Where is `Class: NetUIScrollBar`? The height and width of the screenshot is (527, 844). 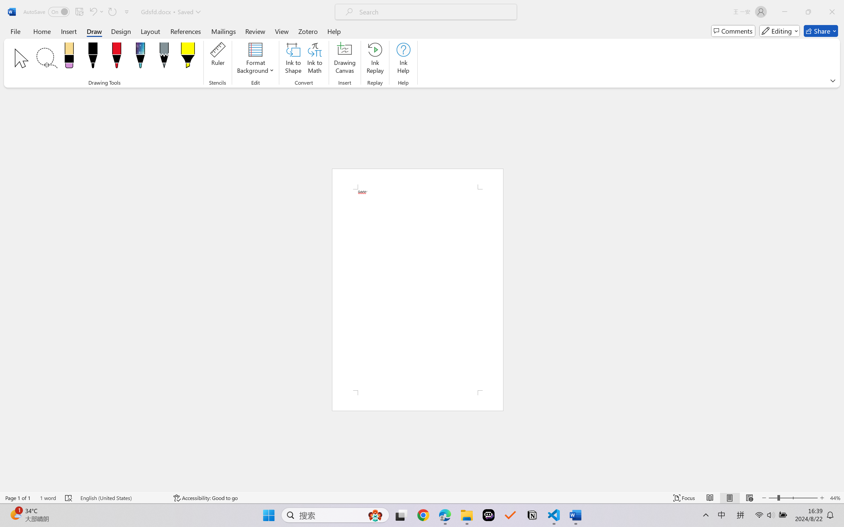 Class: NetUIScrollBar is located at coordinates (840, 290).